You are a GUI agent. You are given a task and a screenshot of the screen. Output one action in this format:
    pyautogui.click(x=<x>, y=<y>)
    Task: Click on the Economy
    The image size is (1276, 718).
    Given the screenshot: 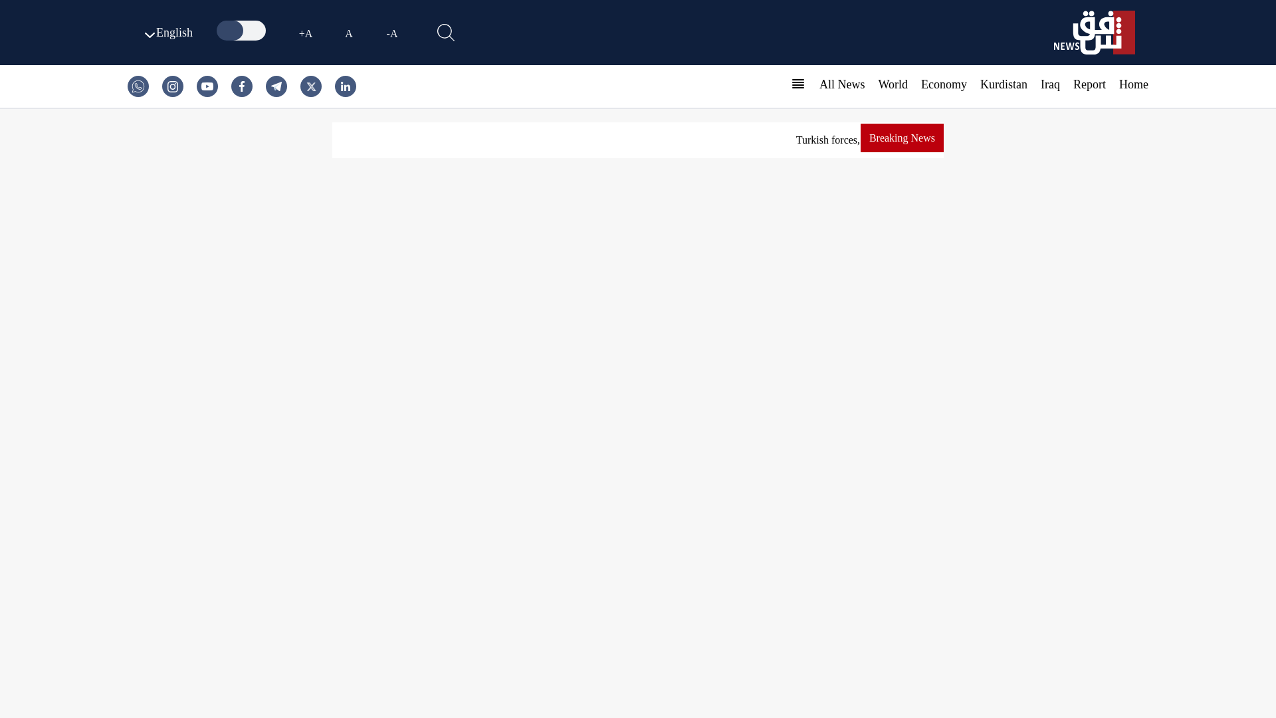 What is the action you would take?
    pyautogui.click(x=944, y=84)
    